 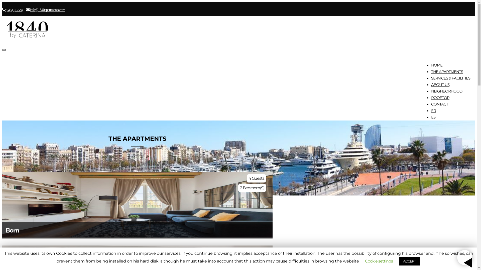 I want to click on ACCEPT, so click(x=409, y=261).